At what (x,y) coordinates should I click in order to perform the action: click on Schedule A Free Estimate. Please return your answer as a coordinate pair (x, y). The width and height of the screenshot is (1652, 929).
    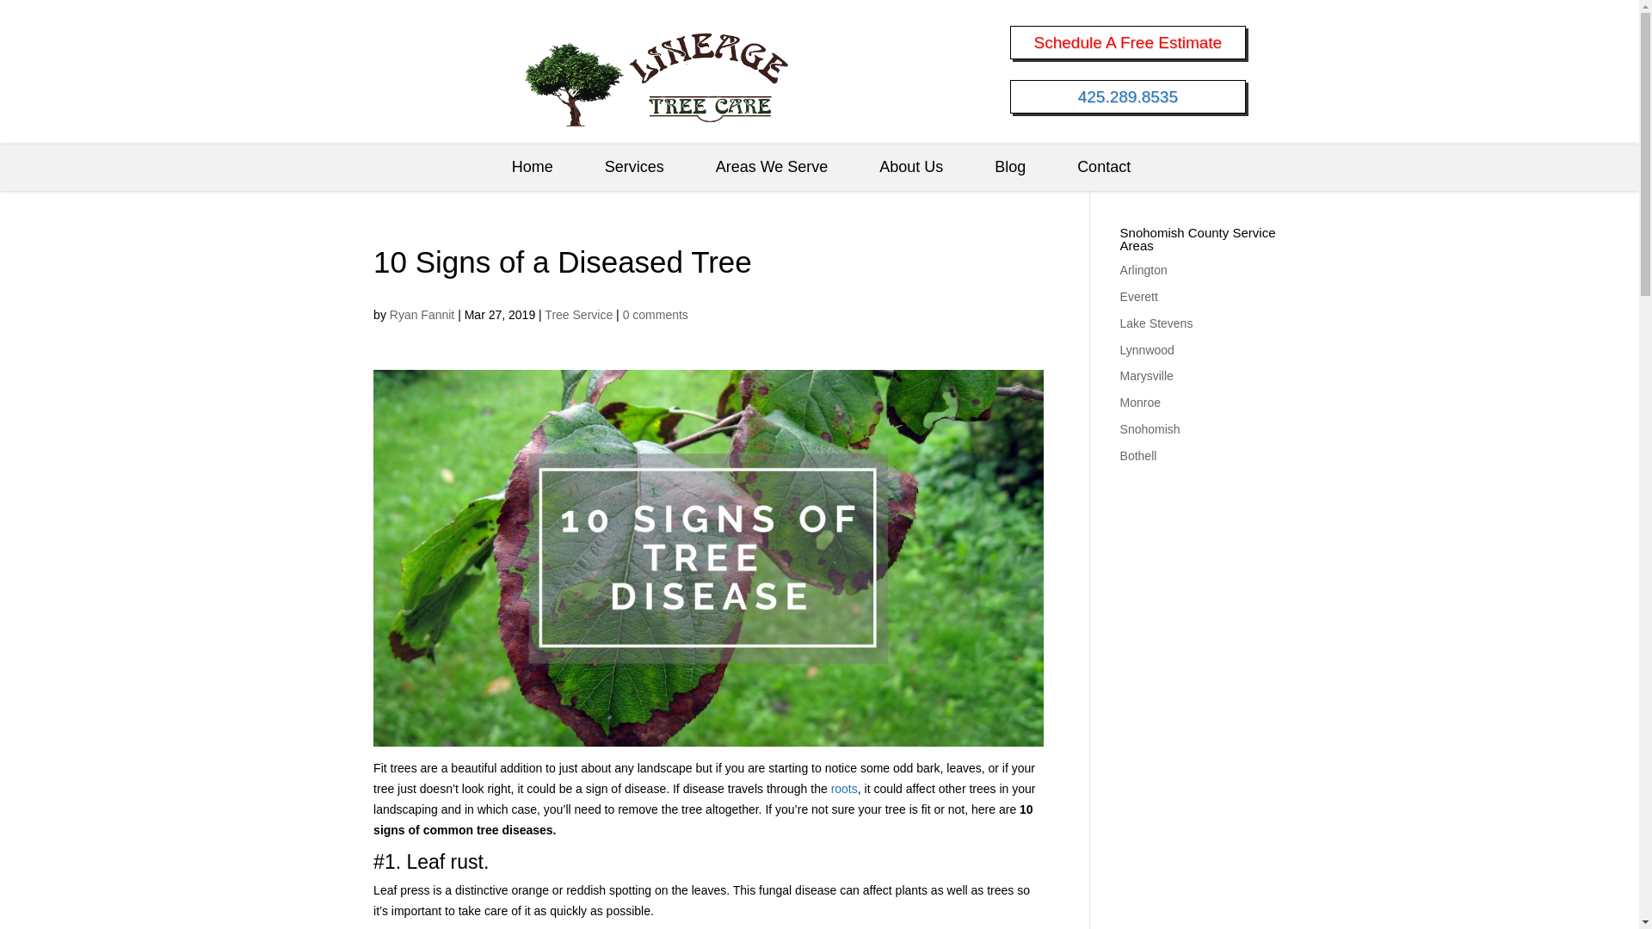
    Looking at the image, I should click on (1127, 42).